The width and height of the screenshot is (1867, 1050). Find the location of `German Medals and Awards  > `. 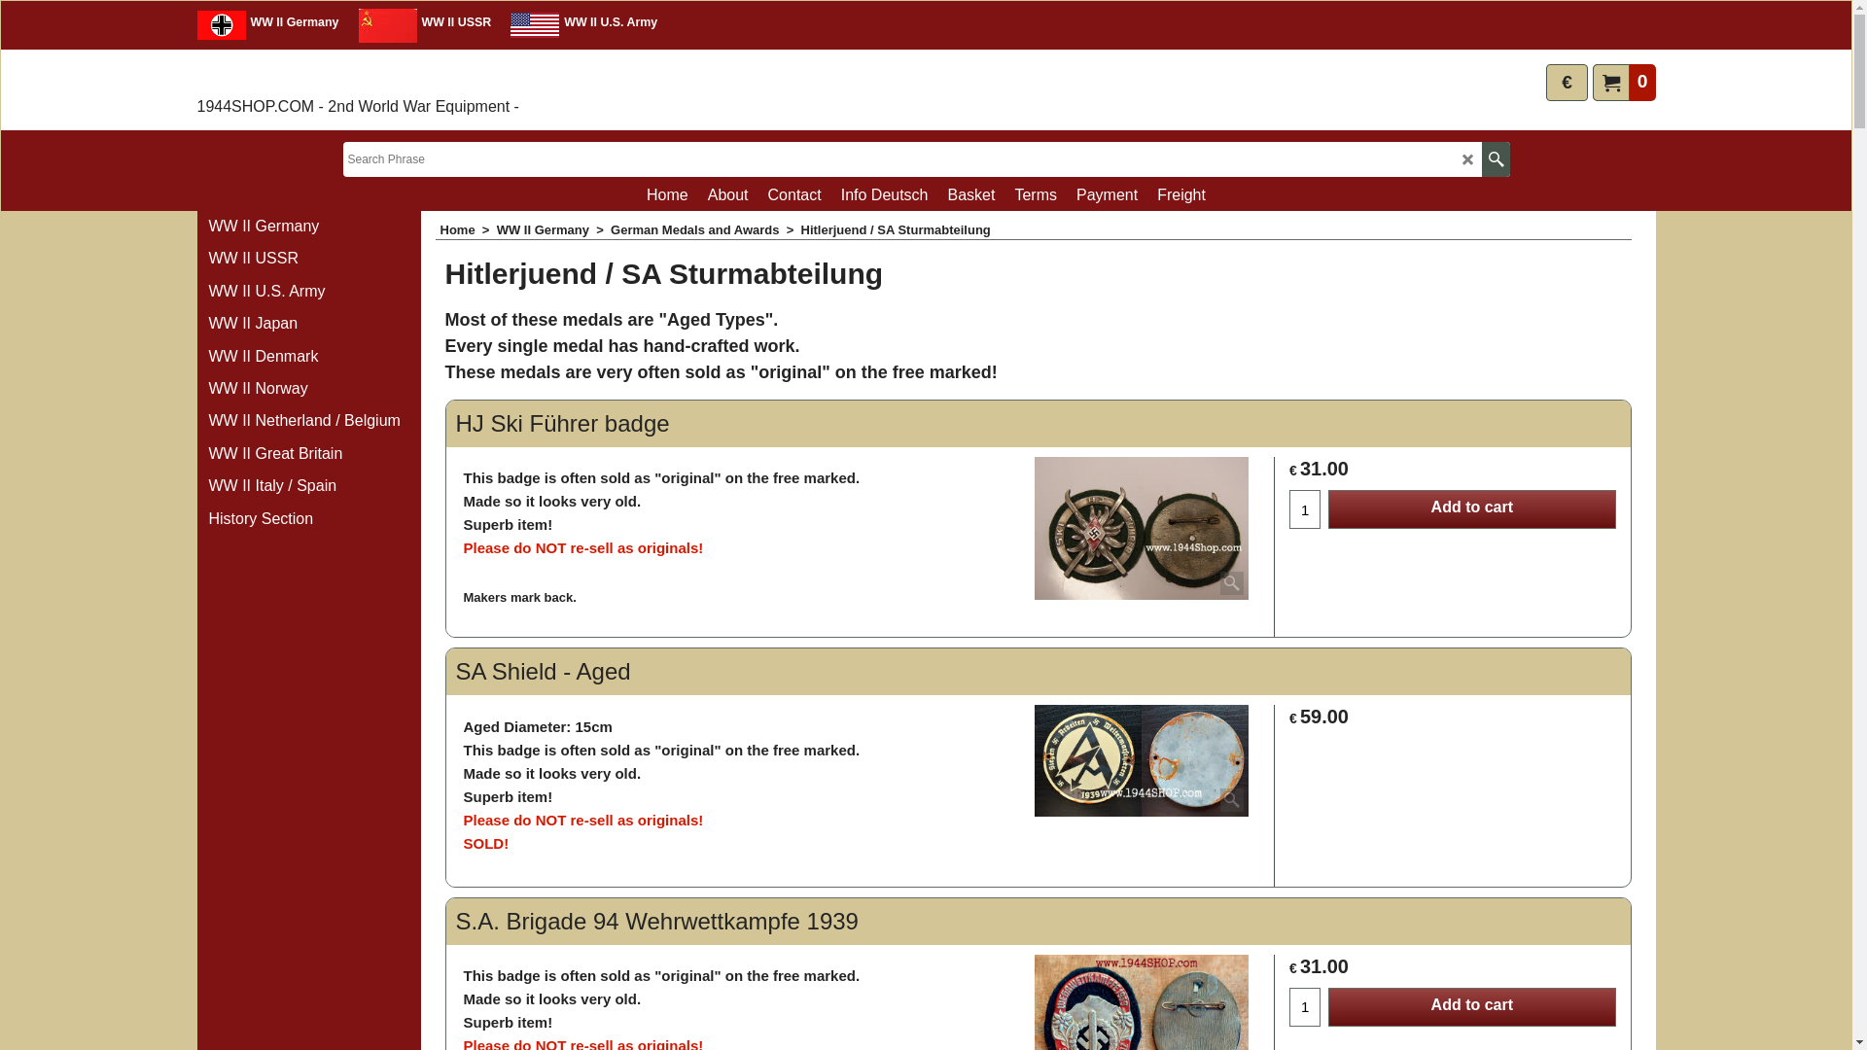

German Medals and Awards  >  is located at coordinates (706, 229).